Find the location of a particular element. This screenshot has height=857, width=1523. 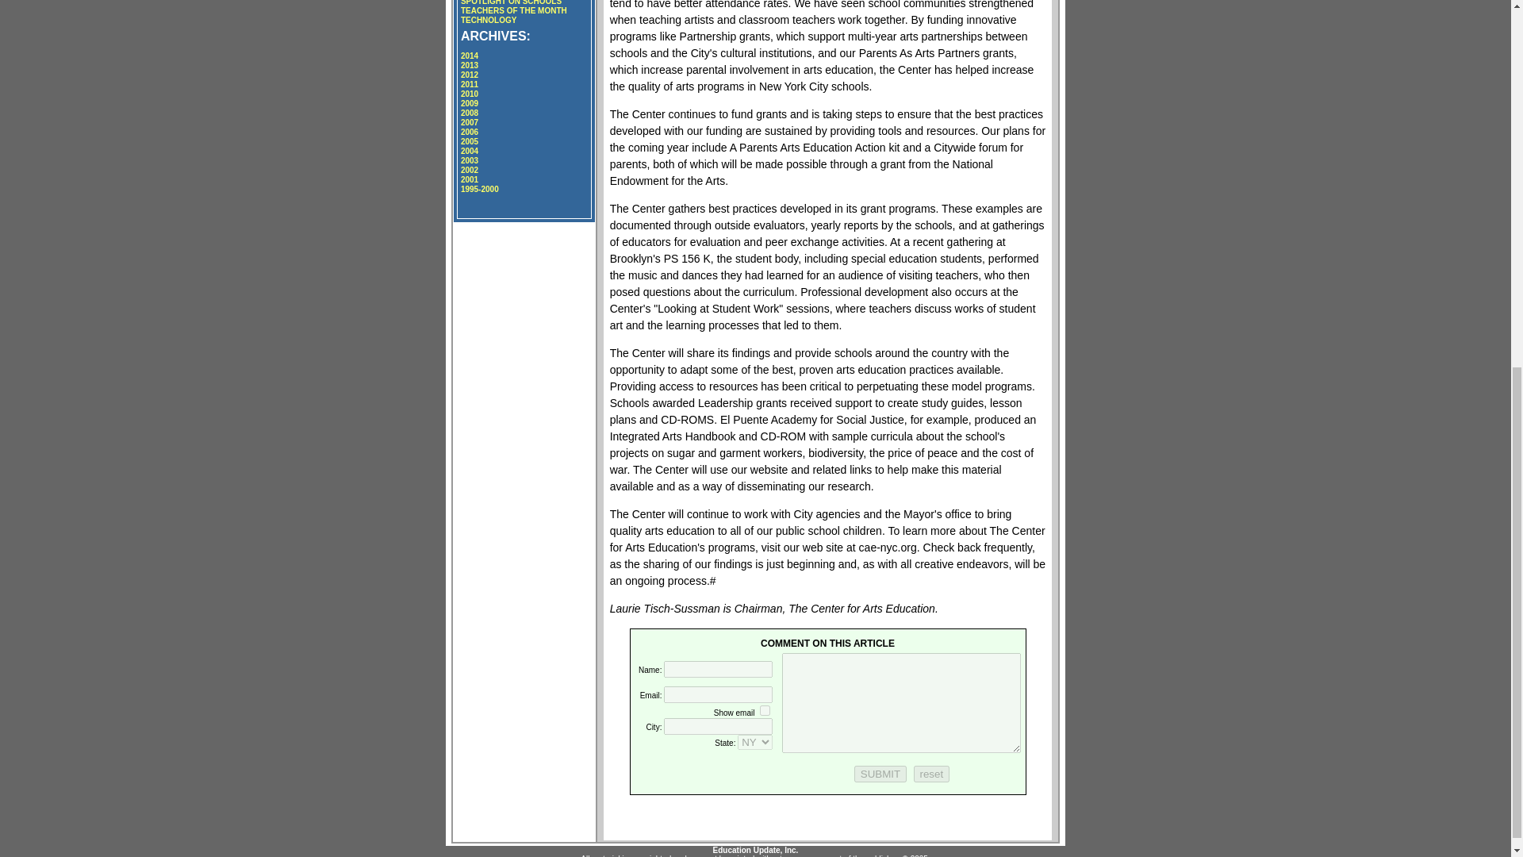

2014 is located at coordinates (470, 56).